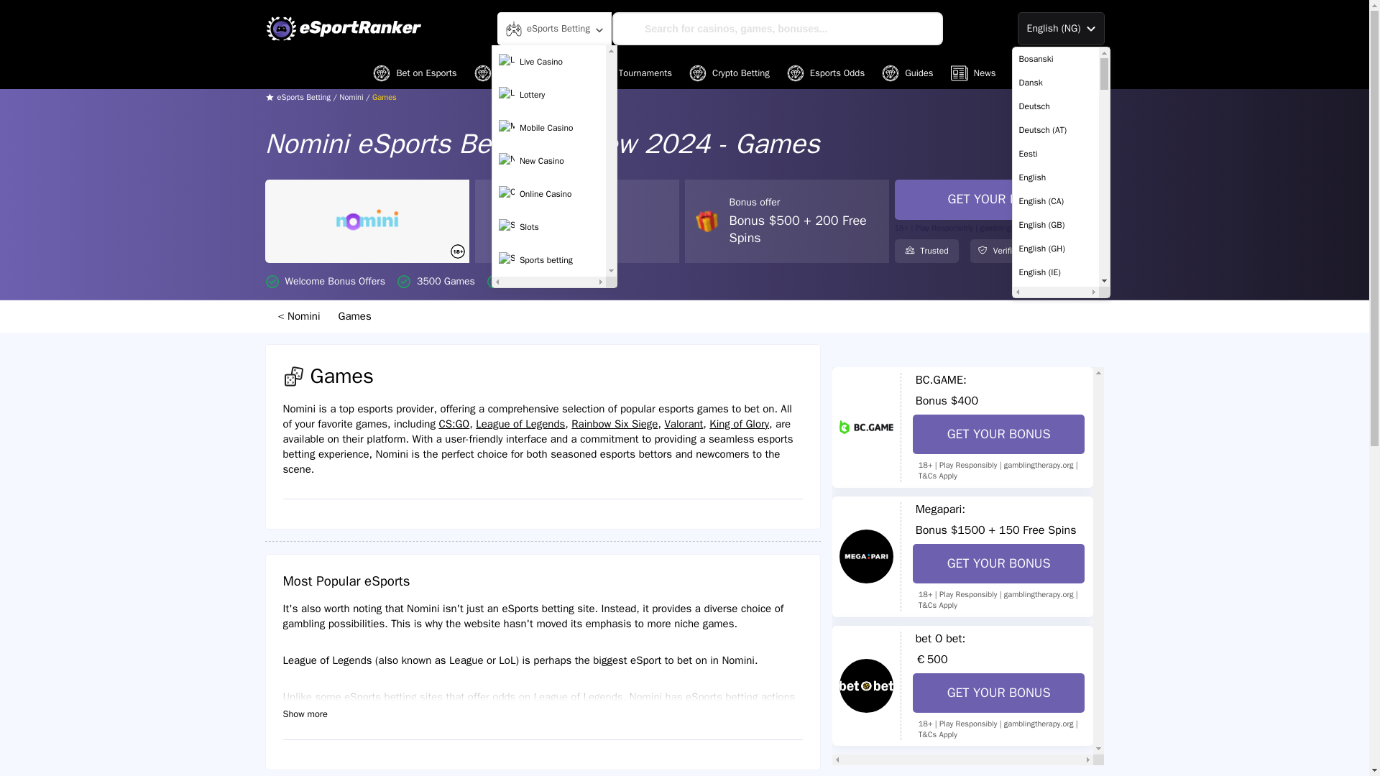 This screenshot has width=1380, height=776. Describe the element at coordinates (549, 227) in the screenshot. I see `Slots` at that location.